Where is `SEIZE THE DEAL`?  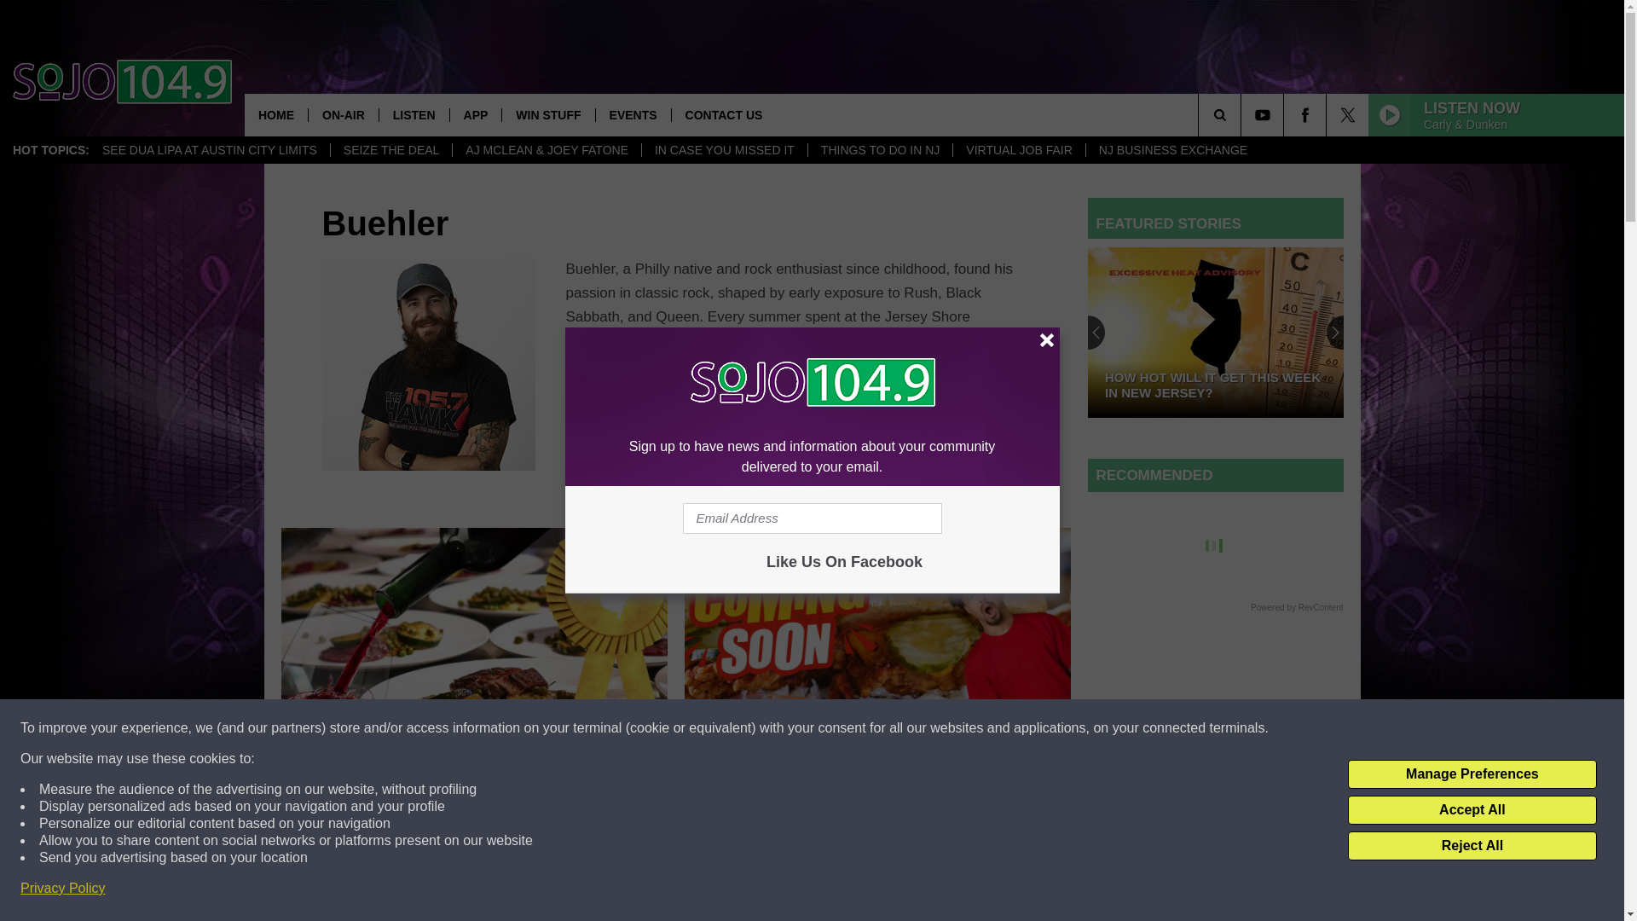
SEIZE THE DEAL is located at coordinates (391, 150).